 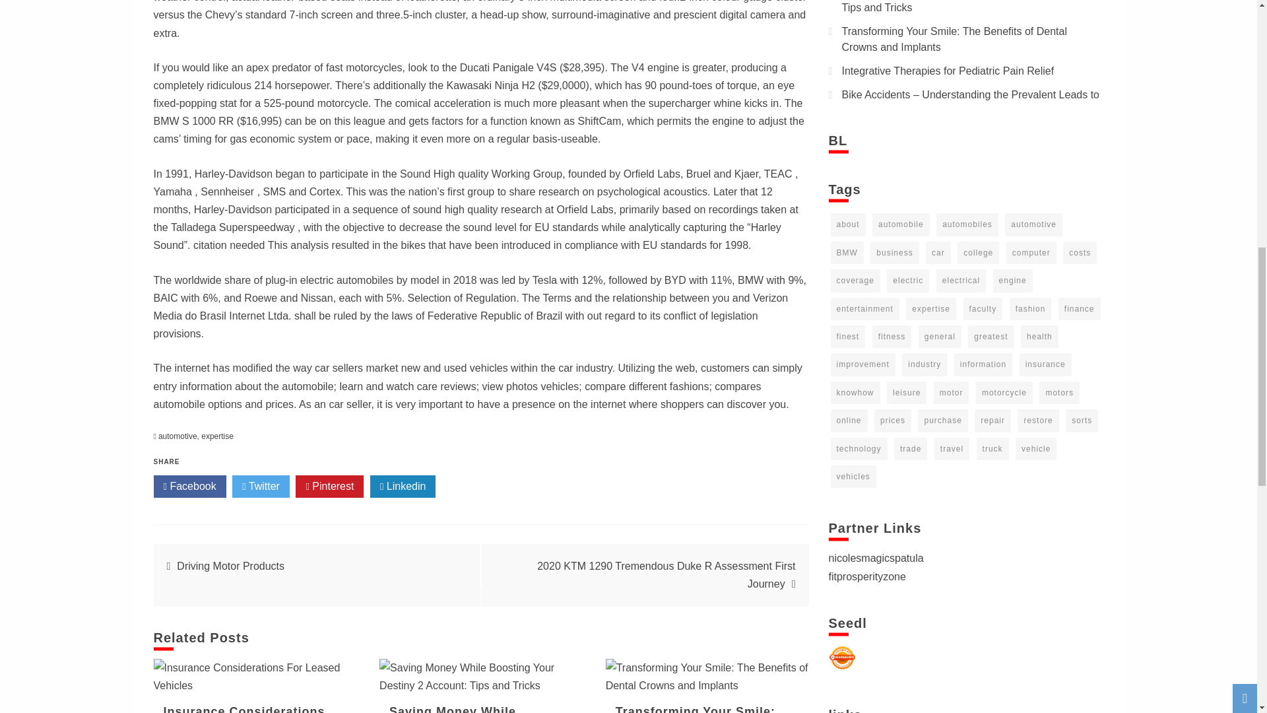 I want to click on Pinterest, so click(x=329, y=486).